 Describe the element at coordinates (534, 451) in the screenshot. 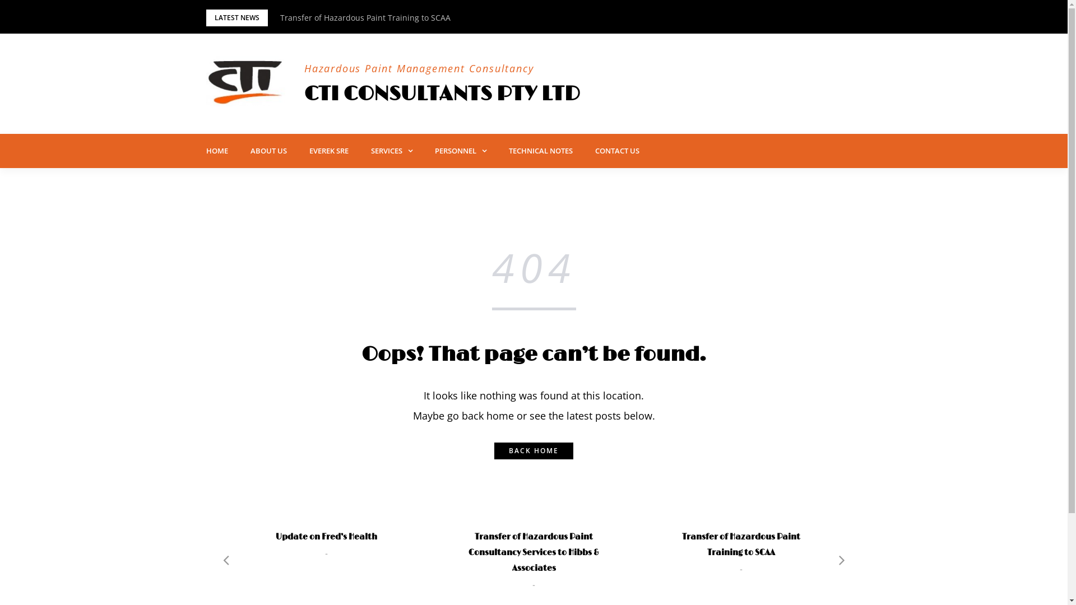

I see `BACK HOME` at that location.